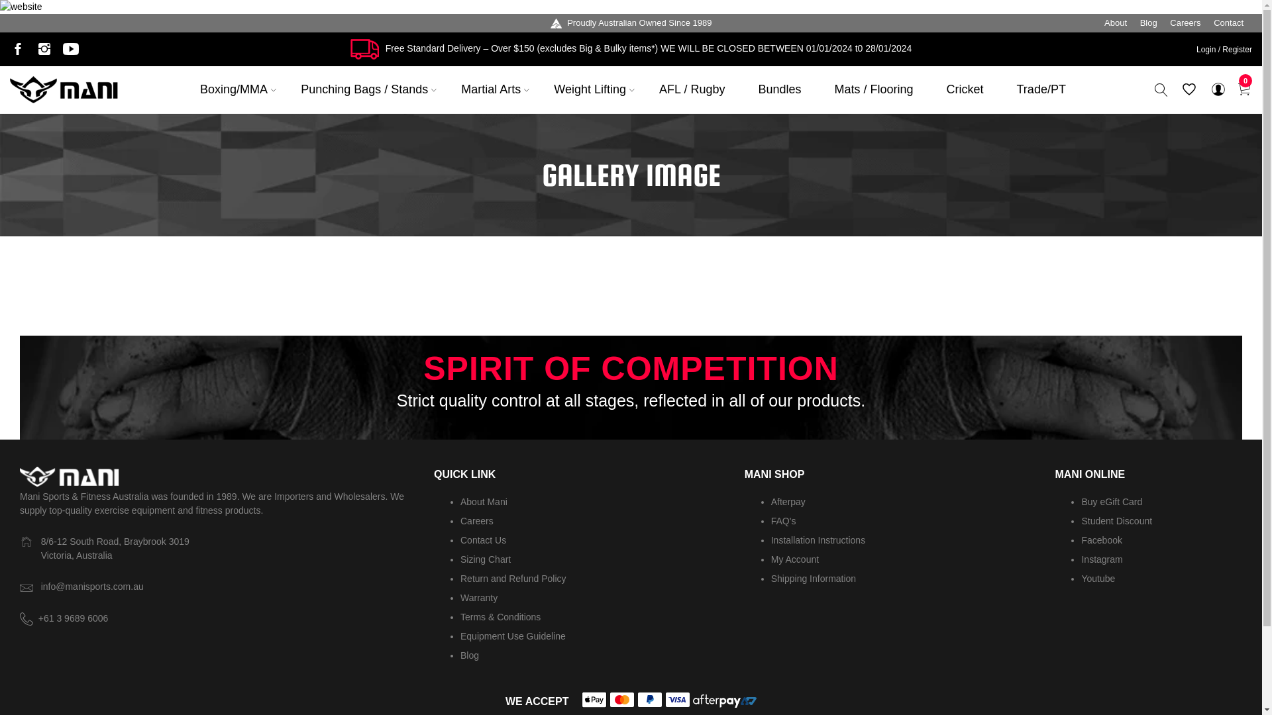 This screenshot has width=1272, height=715. Describe the element at coordinates (1224, 50) in the screenshot. I see `Login / Register` at that location.